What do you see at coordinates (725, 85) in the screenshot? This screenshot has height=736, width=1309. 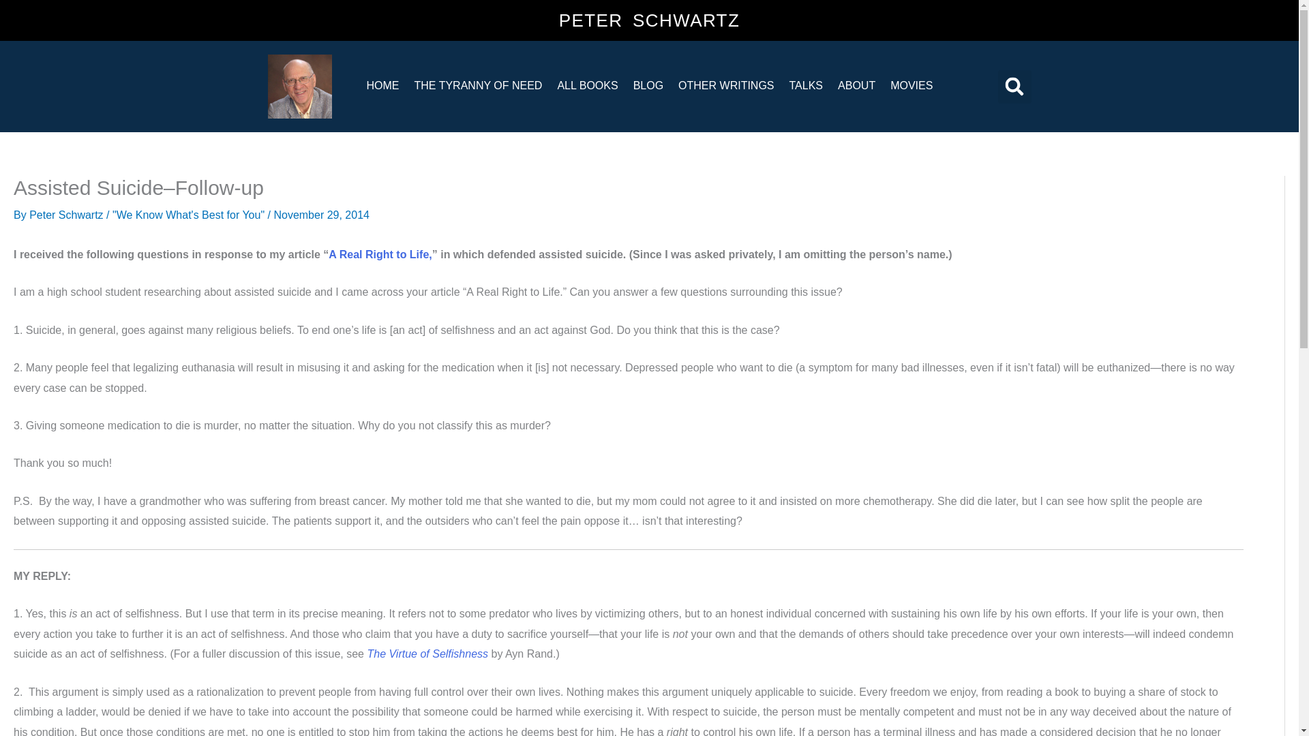 I see `OTHER WRITINGS` at bounding box center [725, 85].